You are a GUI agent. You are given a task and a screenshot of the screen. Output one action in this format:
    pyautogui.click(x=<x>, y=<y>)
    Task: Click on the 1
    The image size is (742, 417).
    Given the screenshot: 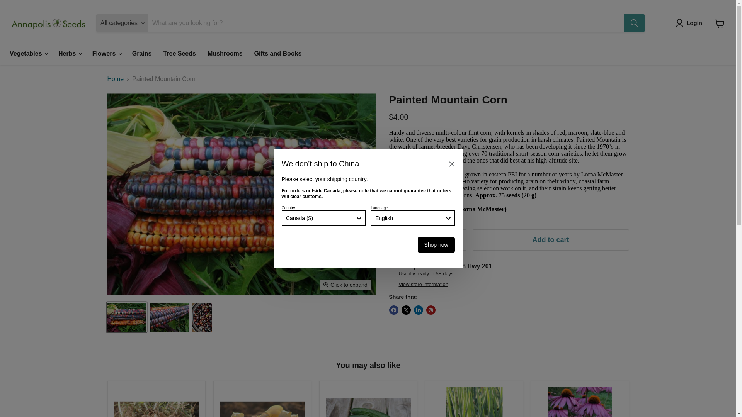 What is the action you would take?
    pyautogui.click(x=427, y=240)
    